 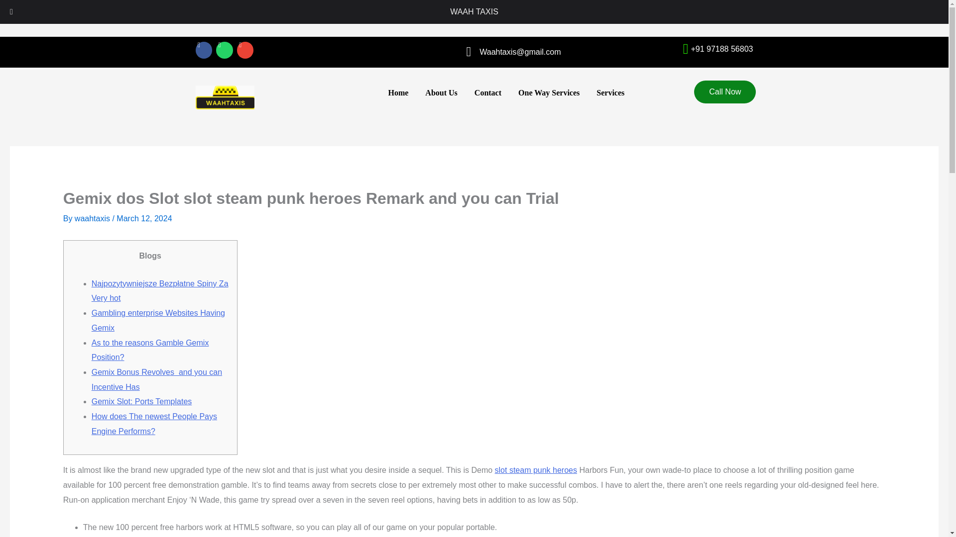 What do you see at coordinates (150, 350) in the screenshot?
I see `As to the reasons Gamble Gemix Position?` at bounding box center [150, 350].